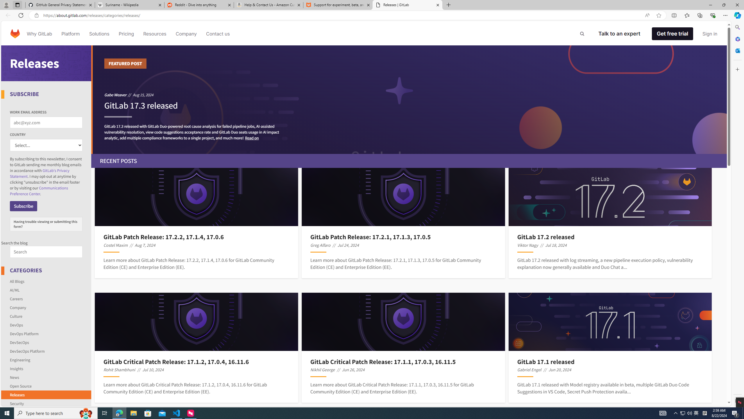 The width and height of the screenshot is (744, 419). I want to click on All Blogs, so click(46, 281).